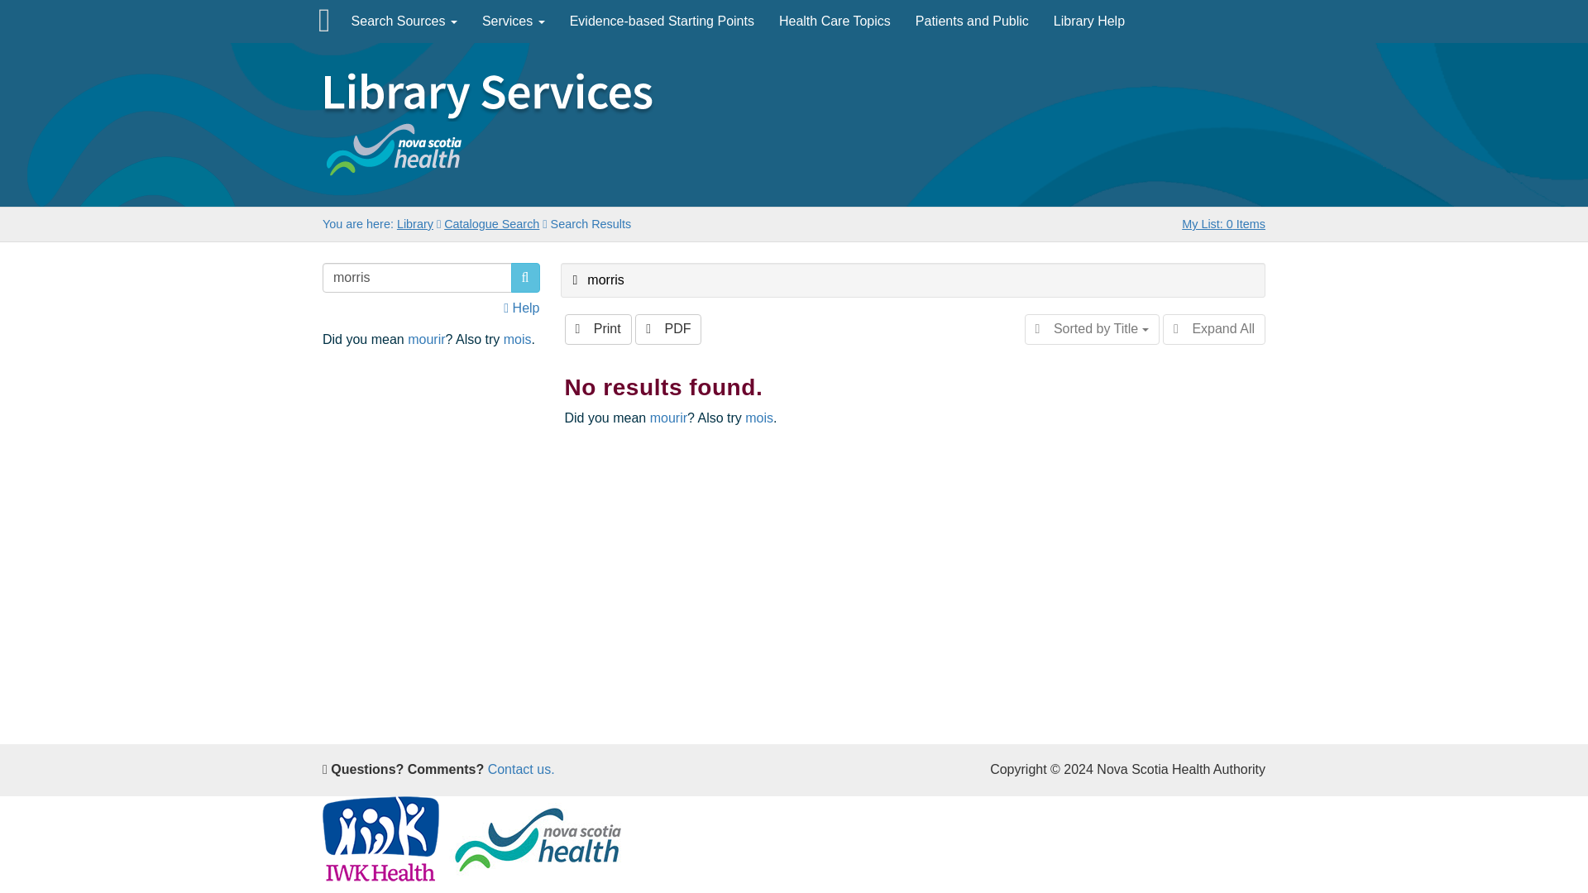  Describe the element at coordinates (597, 329) in the screenshot. I see `Print` at that location.